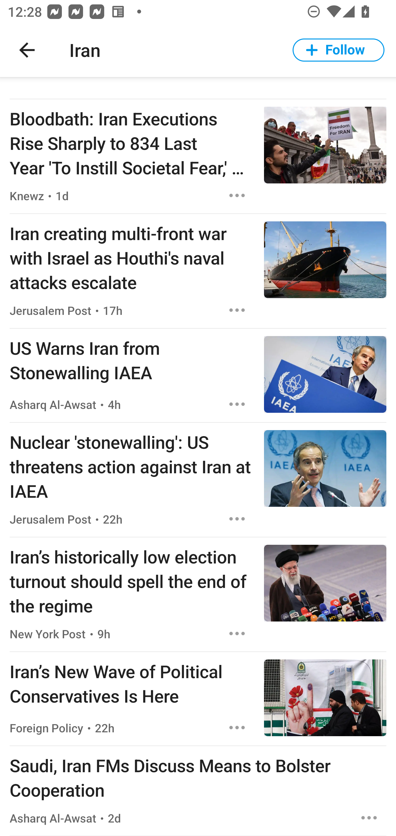 The height and width of the screenshot is (836, 396). What do you see at coordinates (237, 310) in the screenshot?
I see `Options` at bounding box center [237, 310].